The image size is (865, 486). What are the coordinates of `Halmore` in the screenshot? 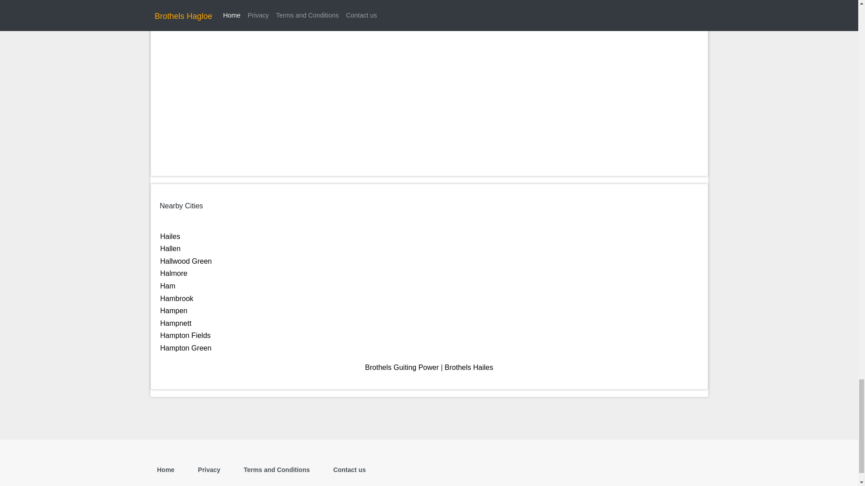 It's located at (174, 273).